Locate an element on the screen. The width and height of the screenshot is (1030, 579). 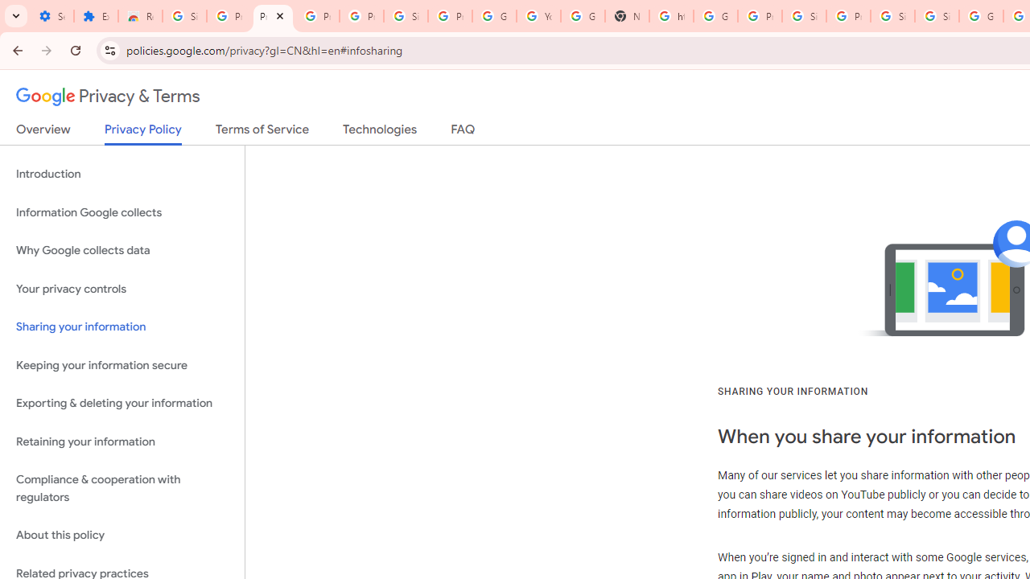
Sign in - Google Accounts is located at coordinates (185, 16).